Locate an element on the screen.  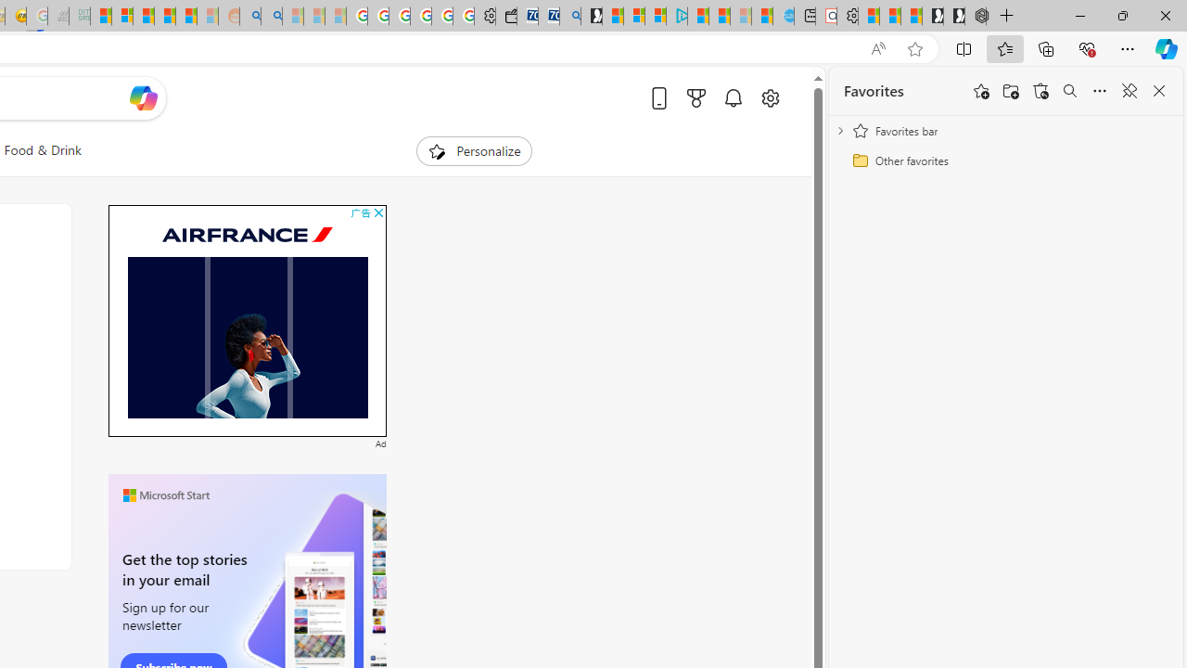
Personalize is located at coordinates (475, 150).